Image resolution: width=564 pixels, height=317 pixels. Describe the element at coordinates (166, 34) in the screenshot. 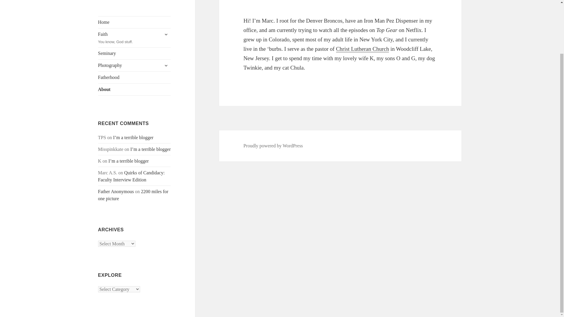

I see `expand child menu` at that location.